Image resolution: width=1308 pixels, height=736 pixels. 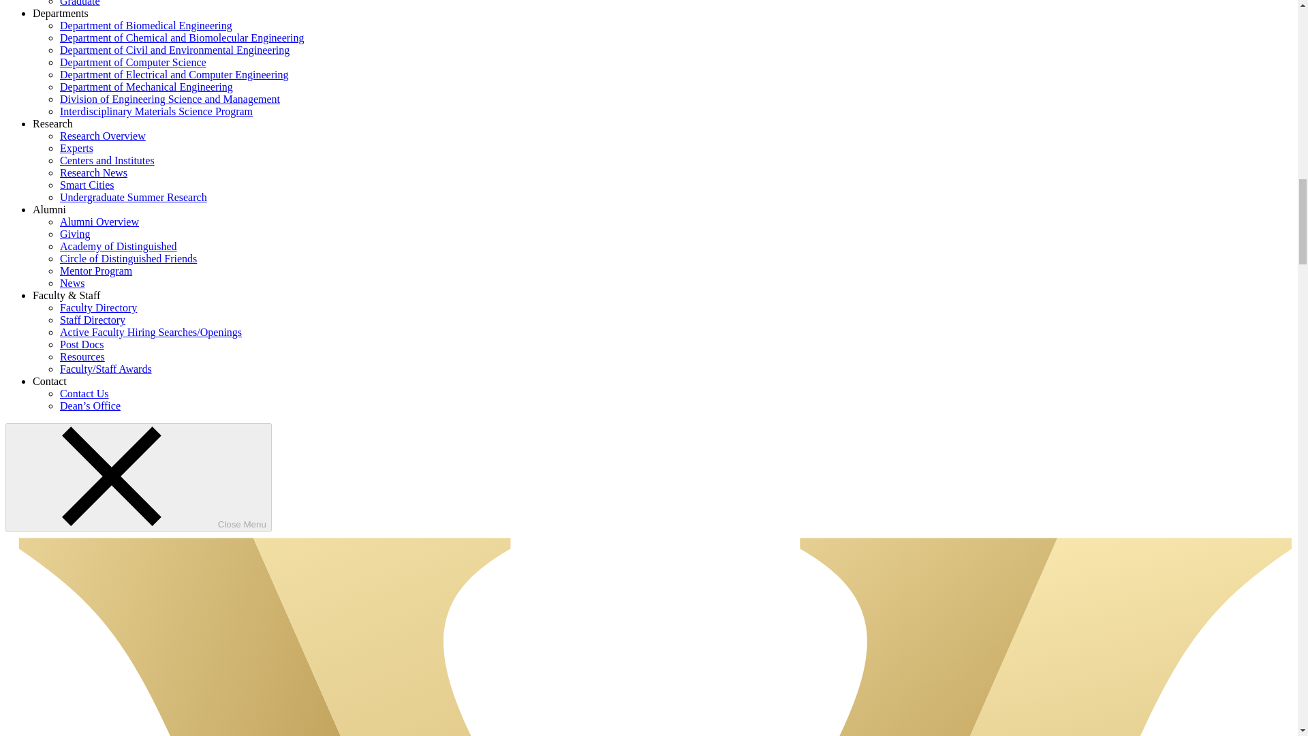 What do you see at coordinates (93, 173) in the screenshot?
I see `Research News` at bounding box center [93, 173].